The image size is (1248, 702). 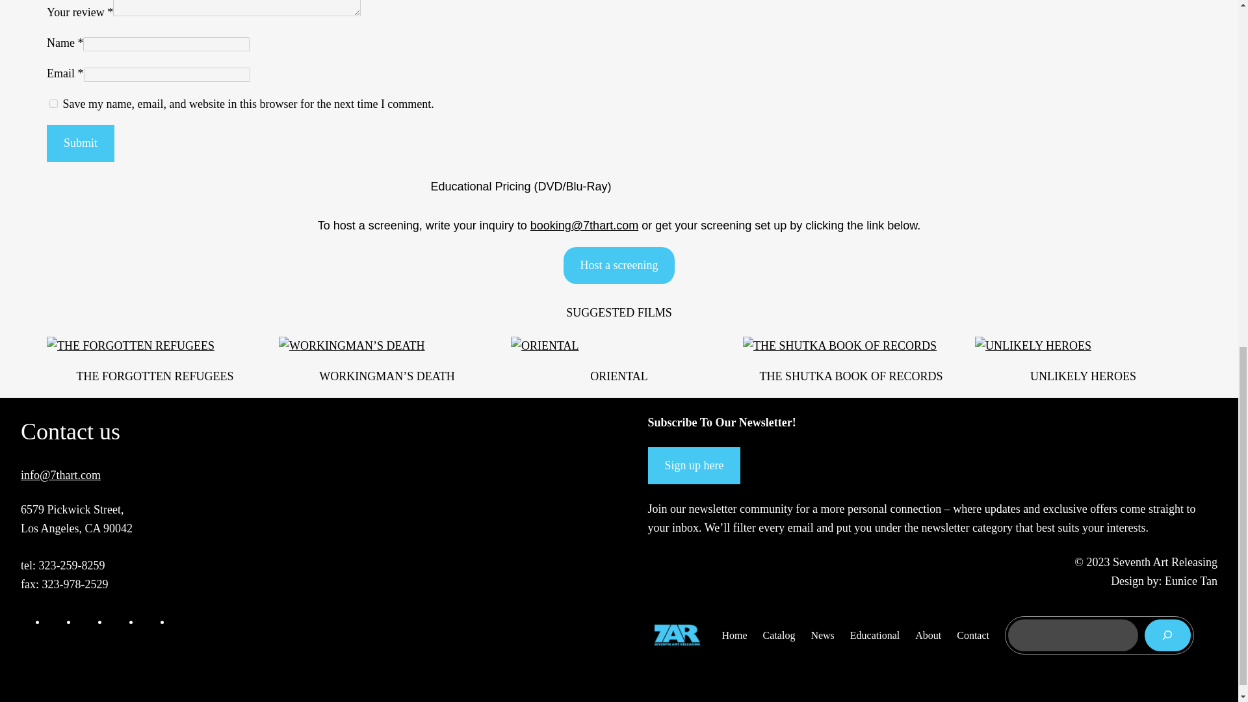 What do you see at coordinates (53, 104) in the screenshot?
I see `yes` at bounding box center [53, 104].